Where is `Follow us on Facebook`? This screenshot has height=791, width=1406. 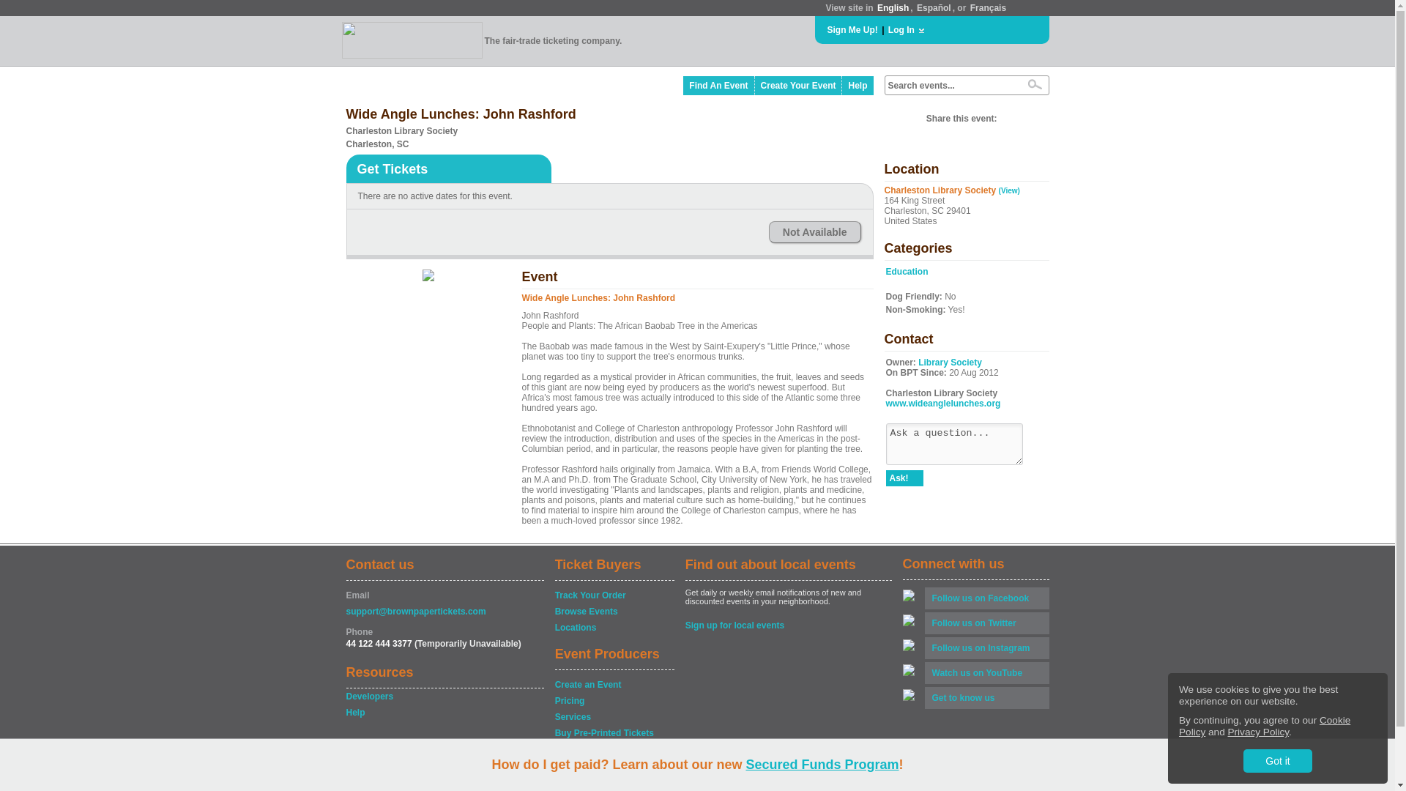
Follow us on Facebook is located at coordinates (986, 598).